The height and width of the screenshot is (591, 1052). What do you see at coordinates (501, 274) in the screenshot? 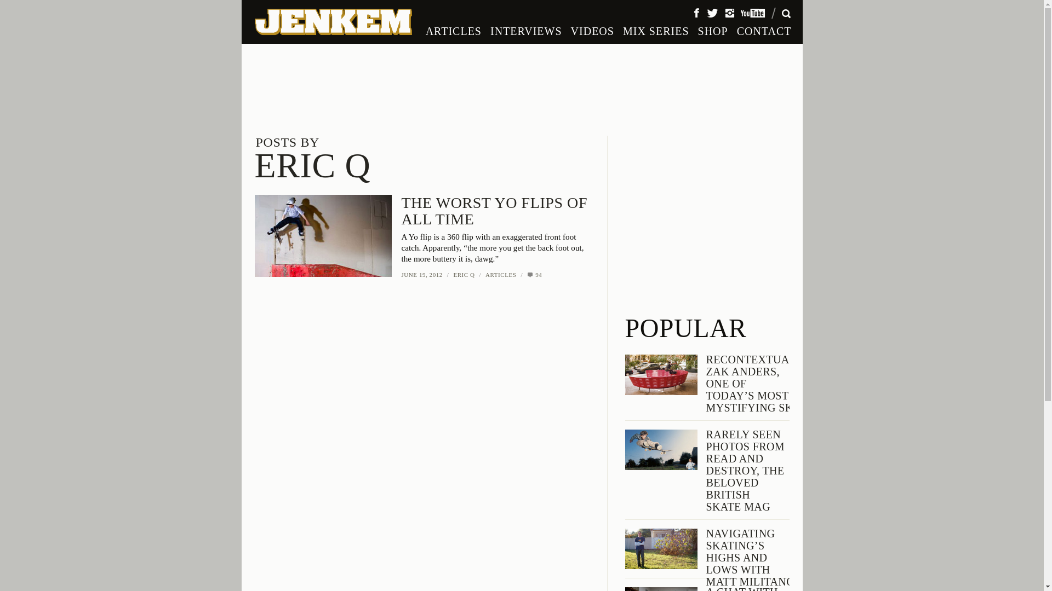
I see `View all posts in ARTICLES` at bounding box center [501, 274].